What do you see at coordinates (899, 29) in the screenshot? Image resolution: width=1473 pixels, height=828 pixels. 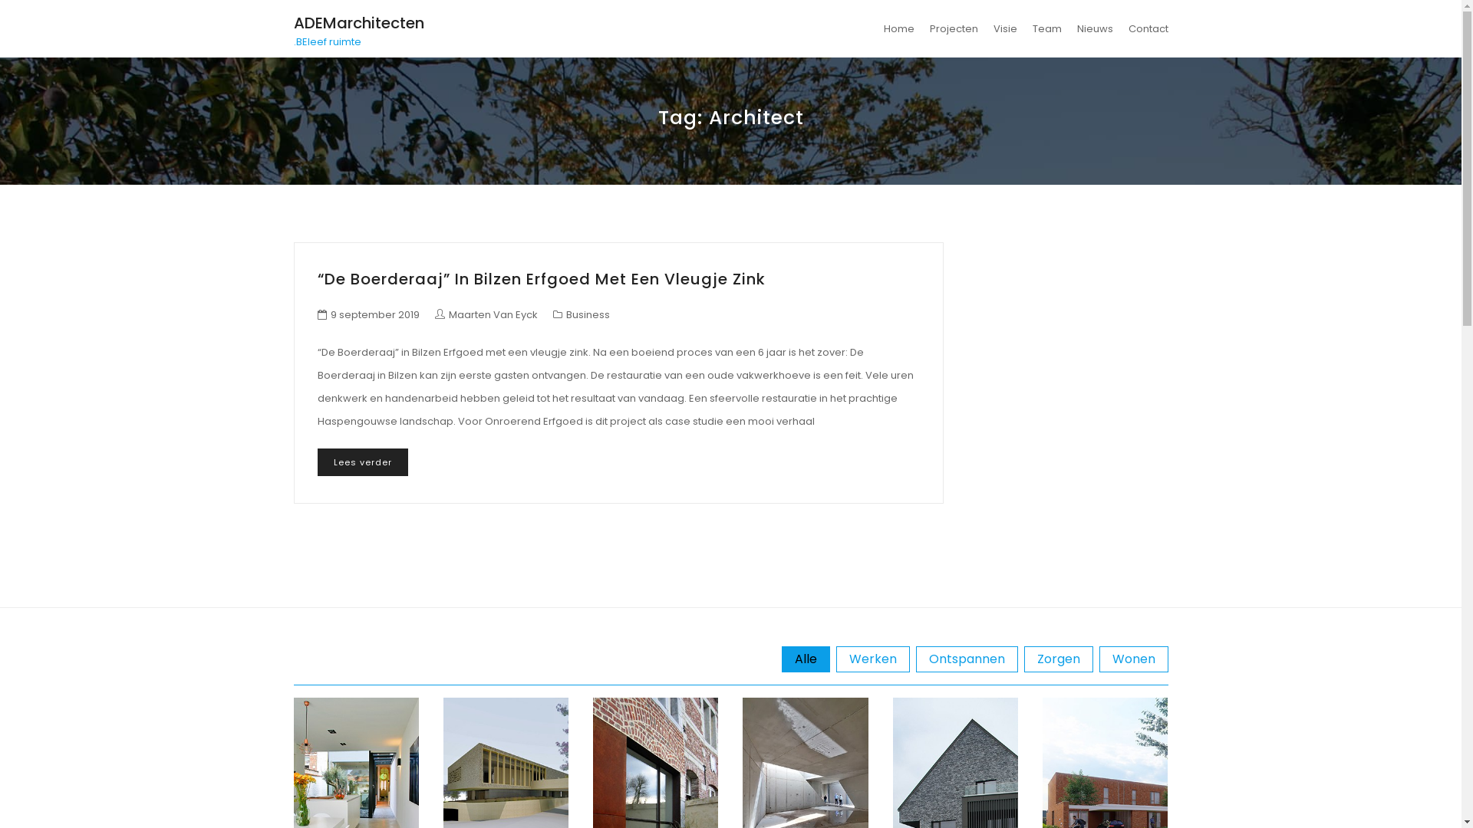 I see `Home` at bounding box center [899, 29].